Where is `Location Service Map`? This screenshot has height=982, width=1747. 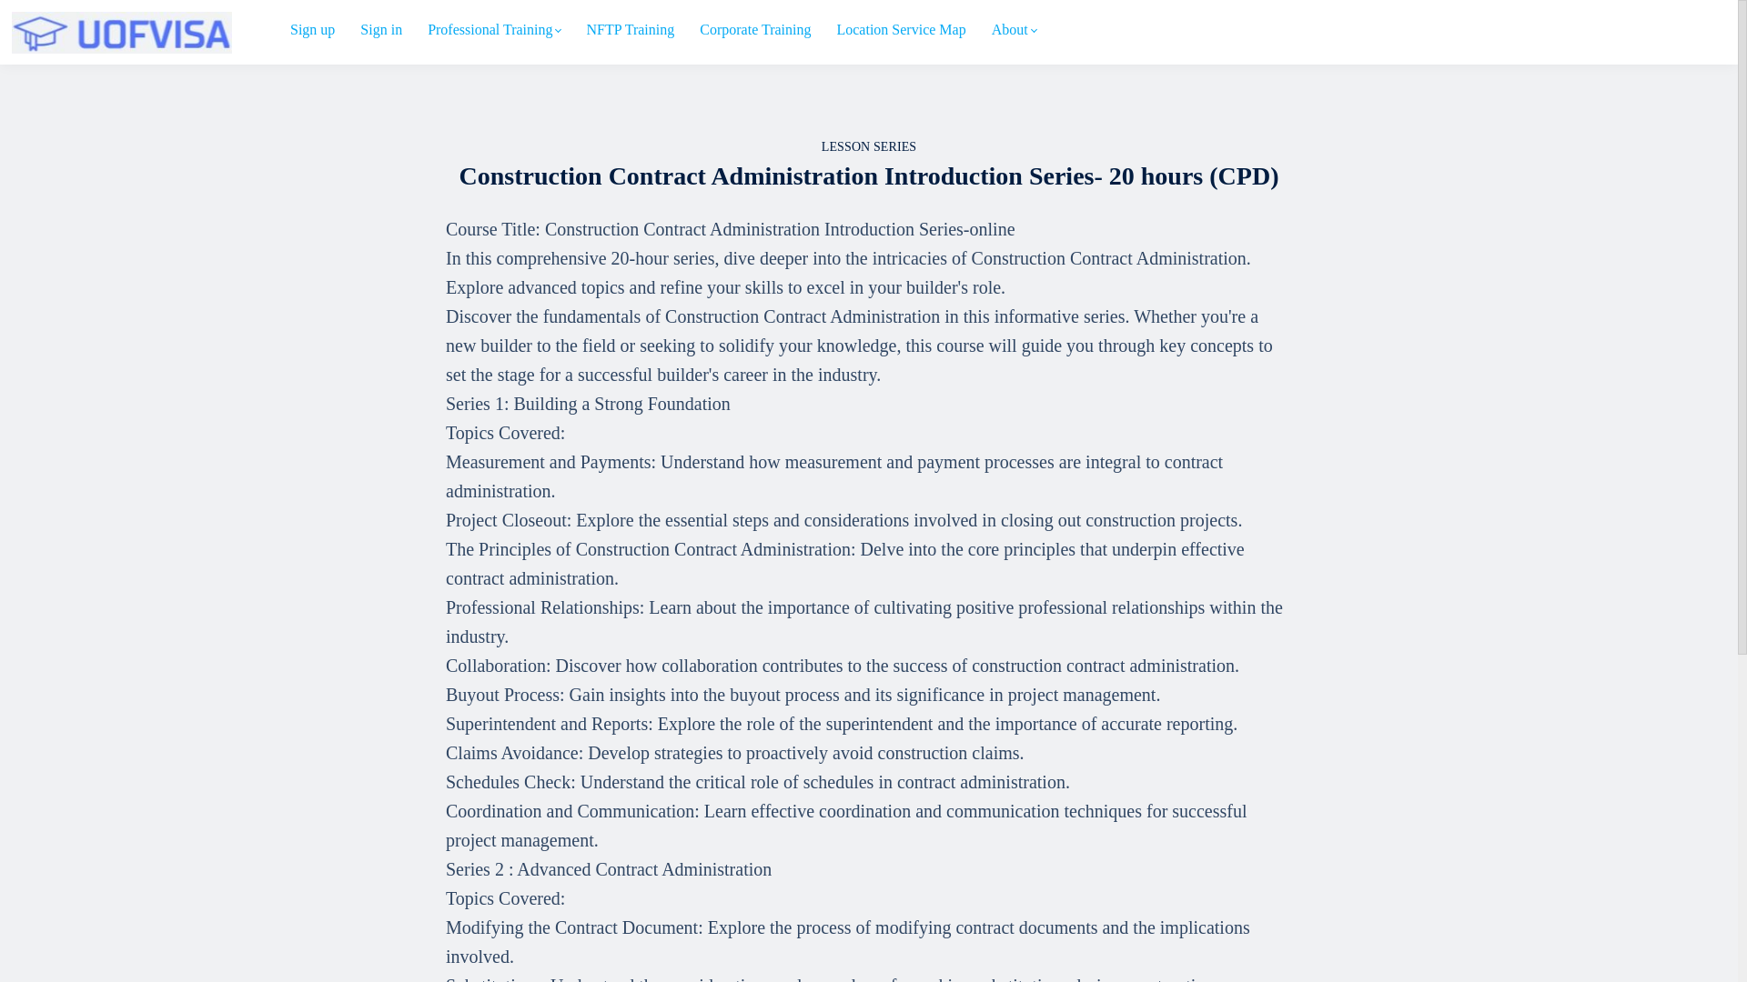 Location Service Map is located at coordinates (901, 30).